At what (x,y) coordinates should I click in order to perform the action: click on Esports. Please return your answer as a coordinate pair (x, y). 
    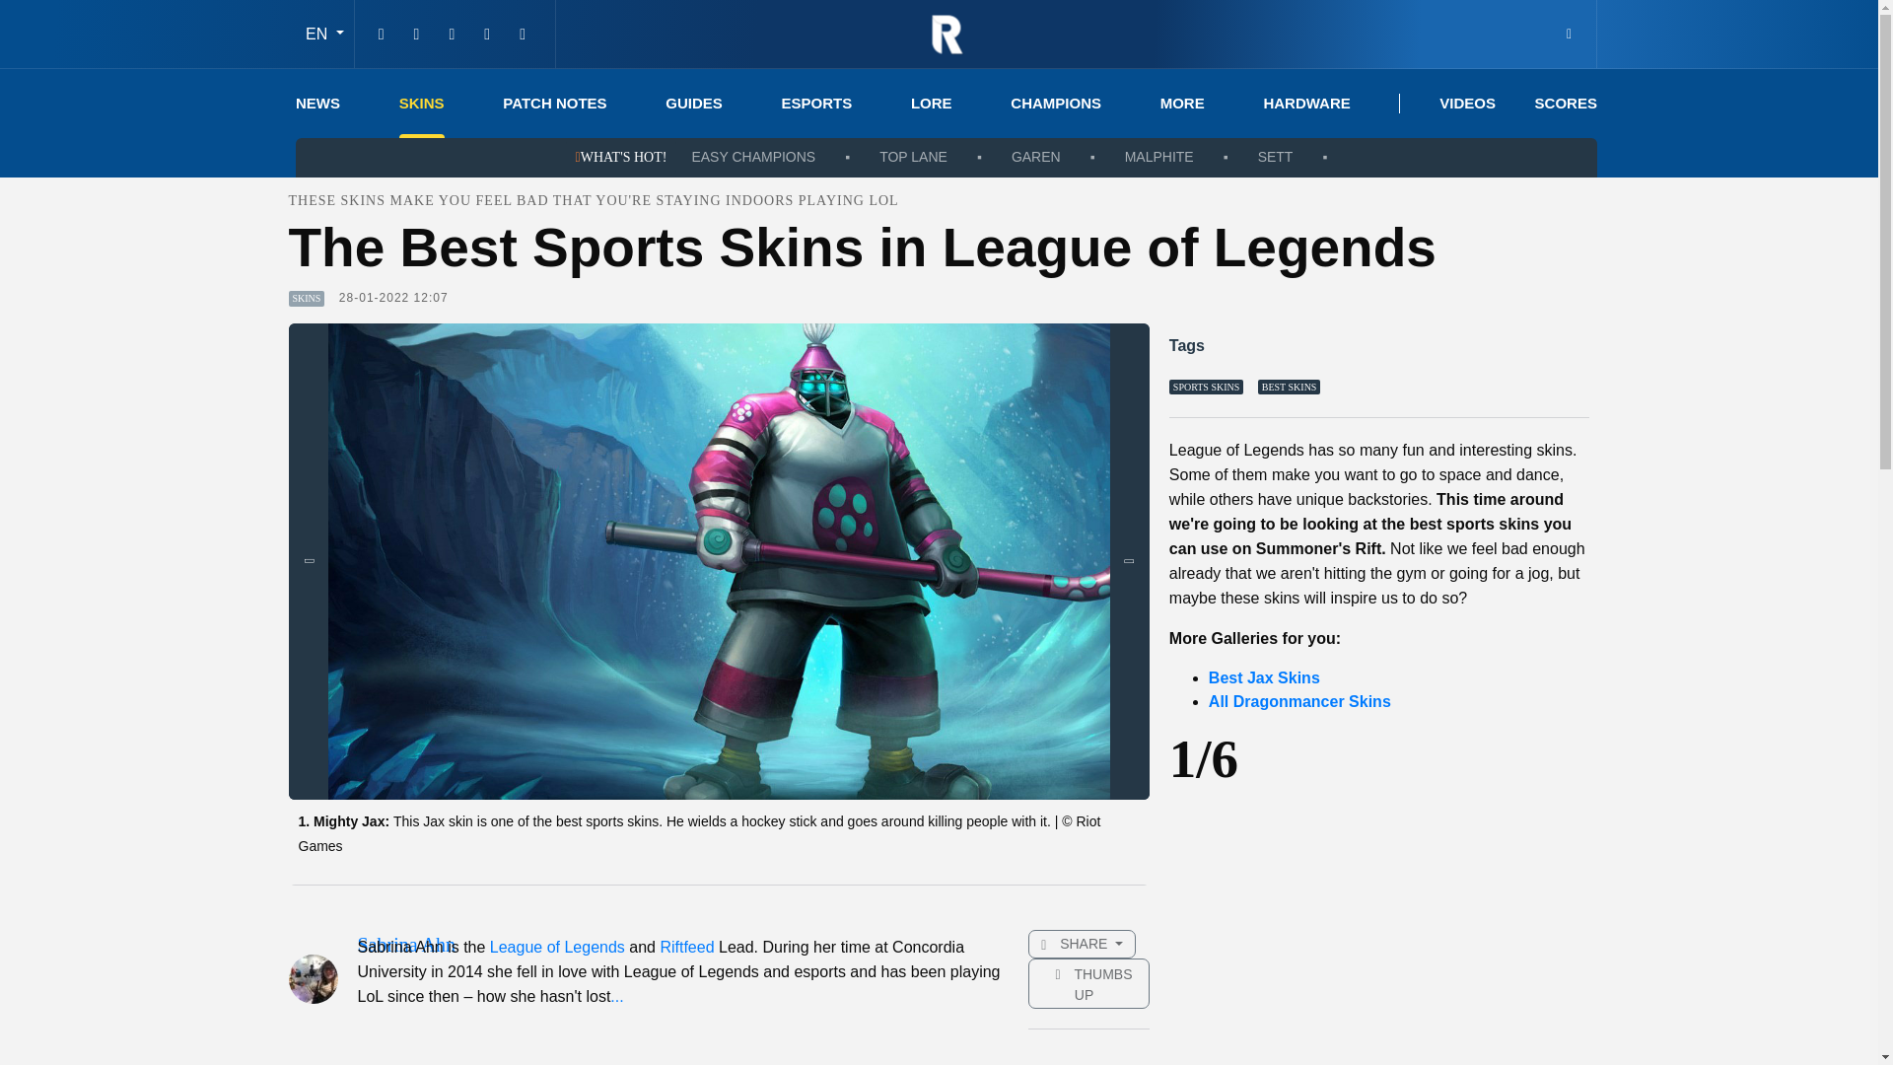
    Looking at the image, I should click on (816, 104).